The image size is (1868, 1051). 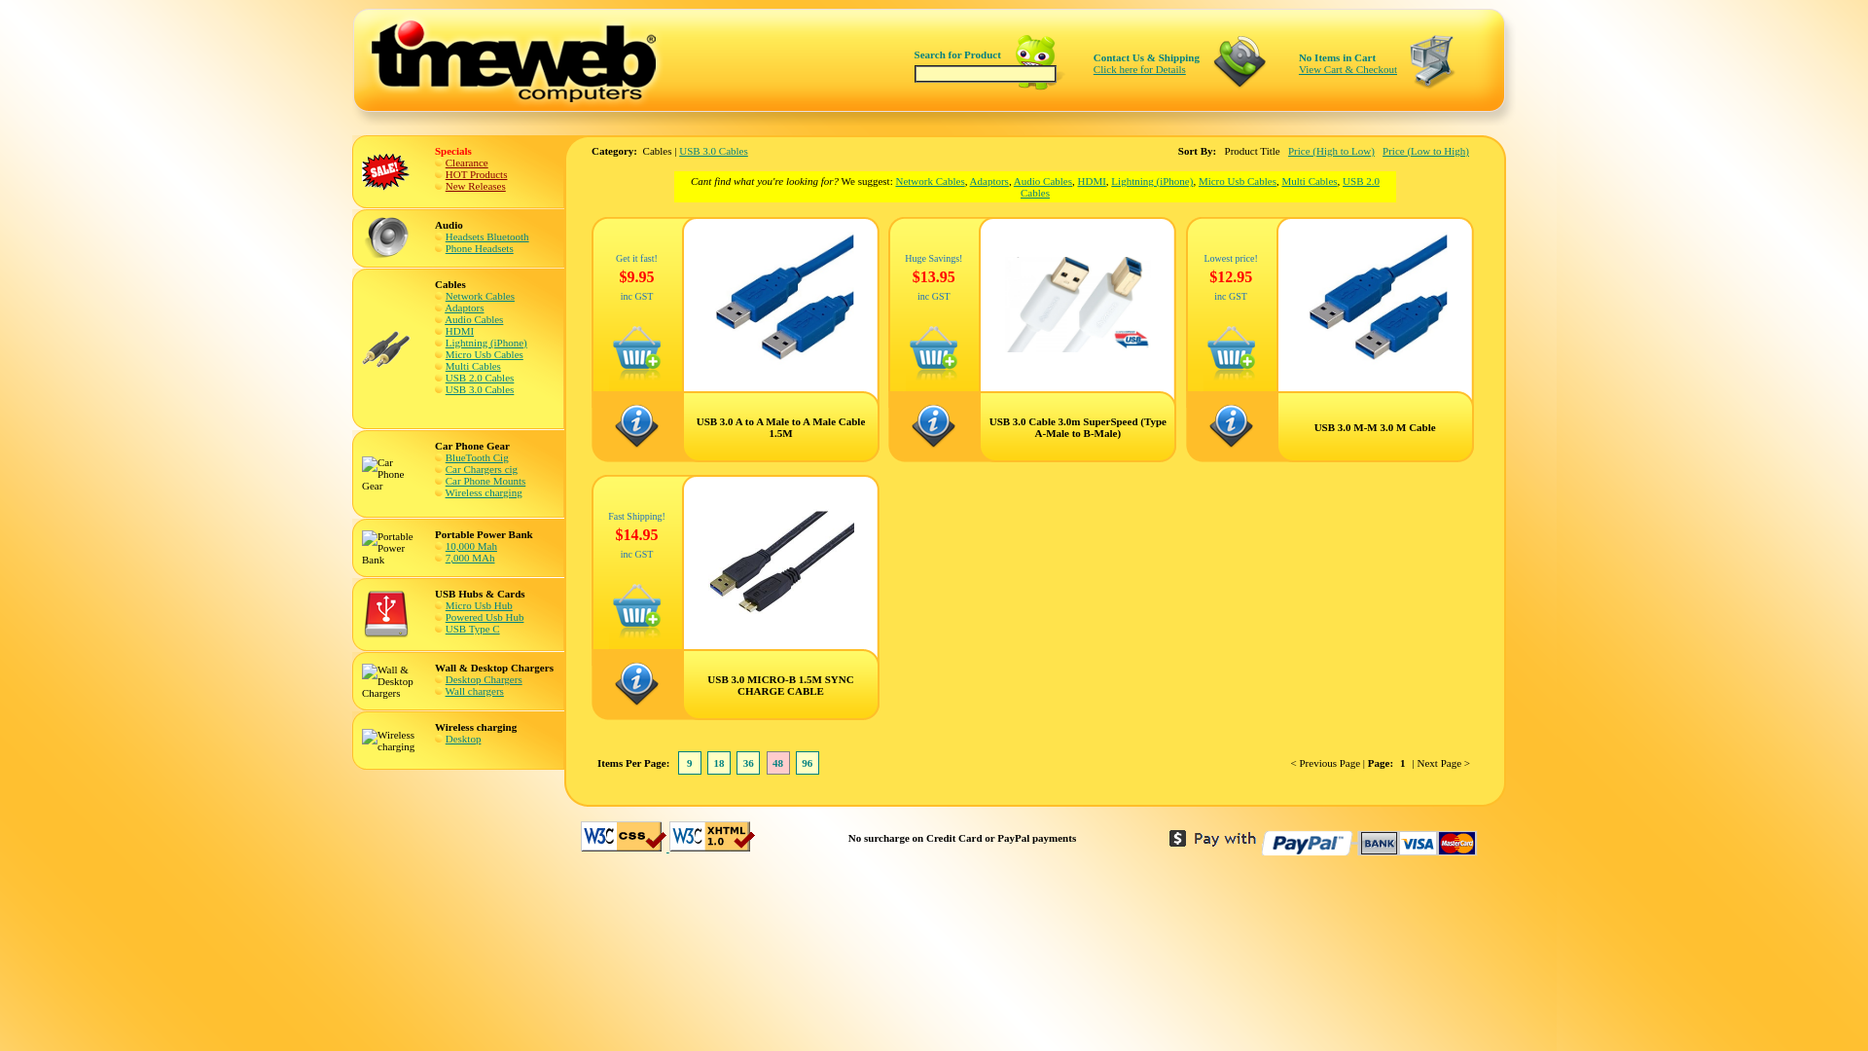 I want to click on 36, so click(x=749, y=763).